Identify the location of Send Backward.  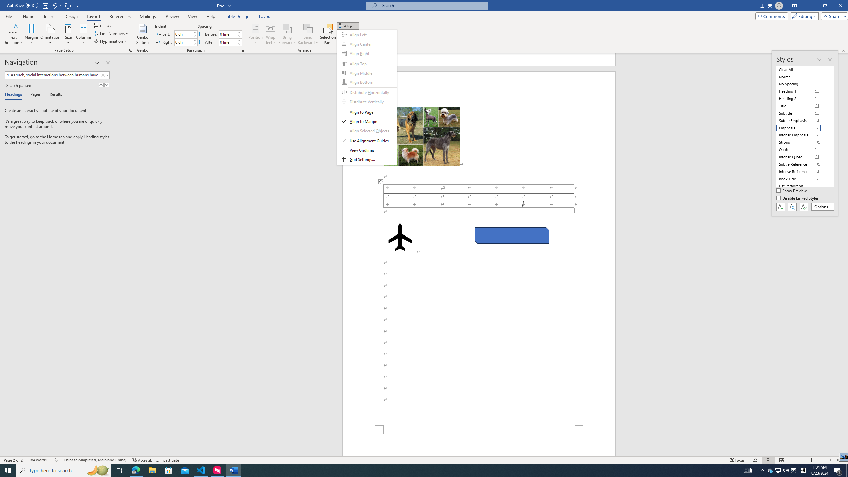
(308, 34).